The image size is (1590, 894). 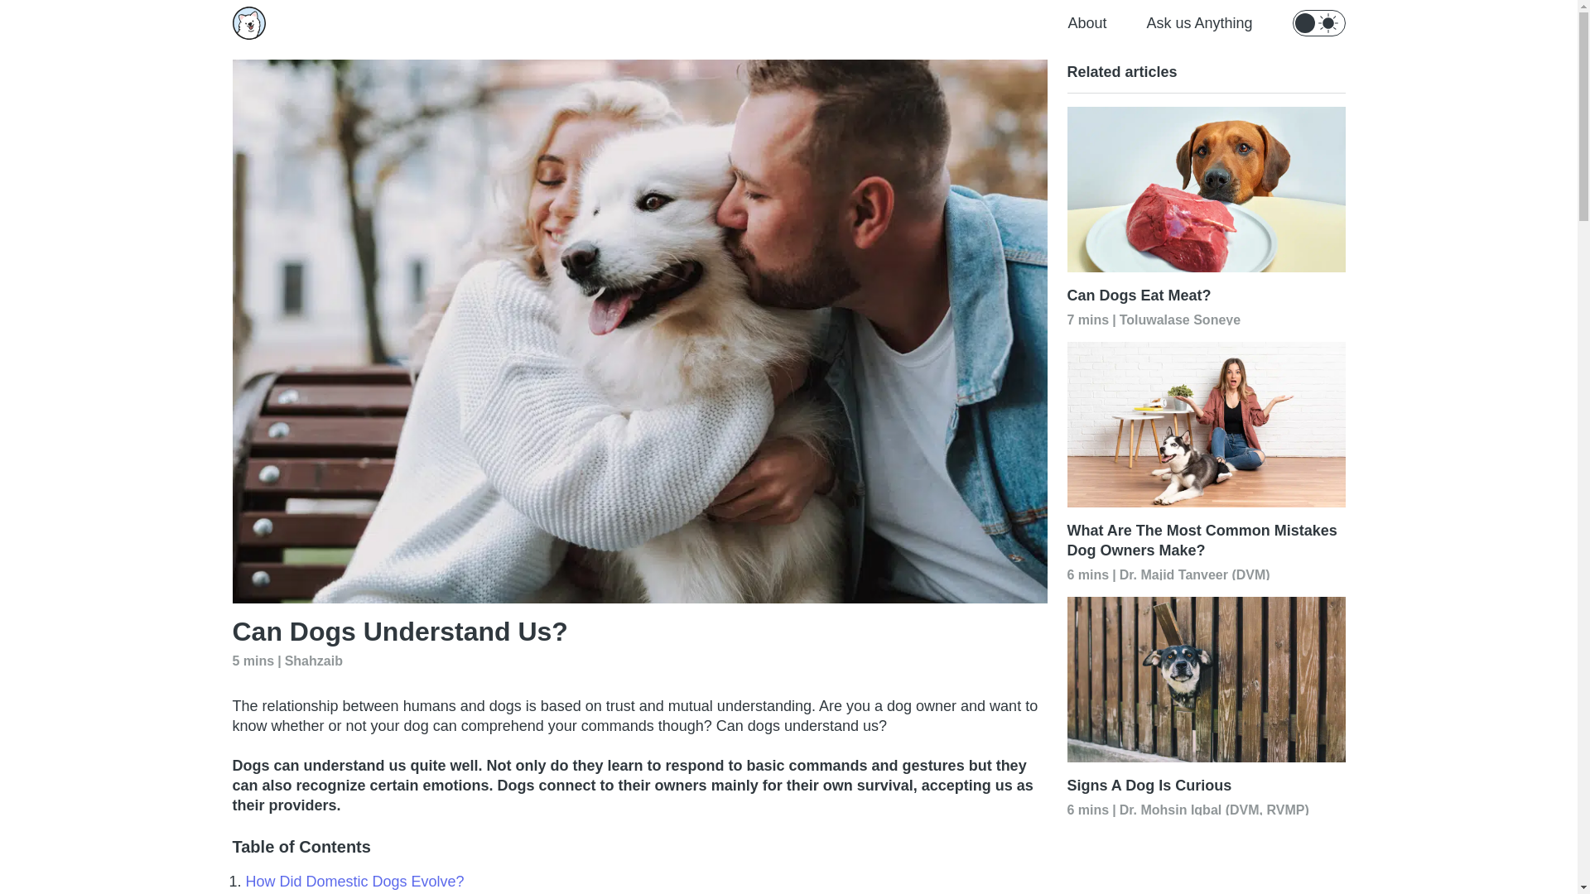 I want to click on Signs A Dog Is Curious, so click(x=1206, y=785).